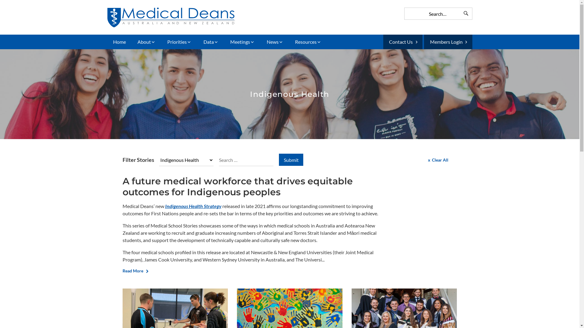  I want to click on Resources, so click(308, 42).